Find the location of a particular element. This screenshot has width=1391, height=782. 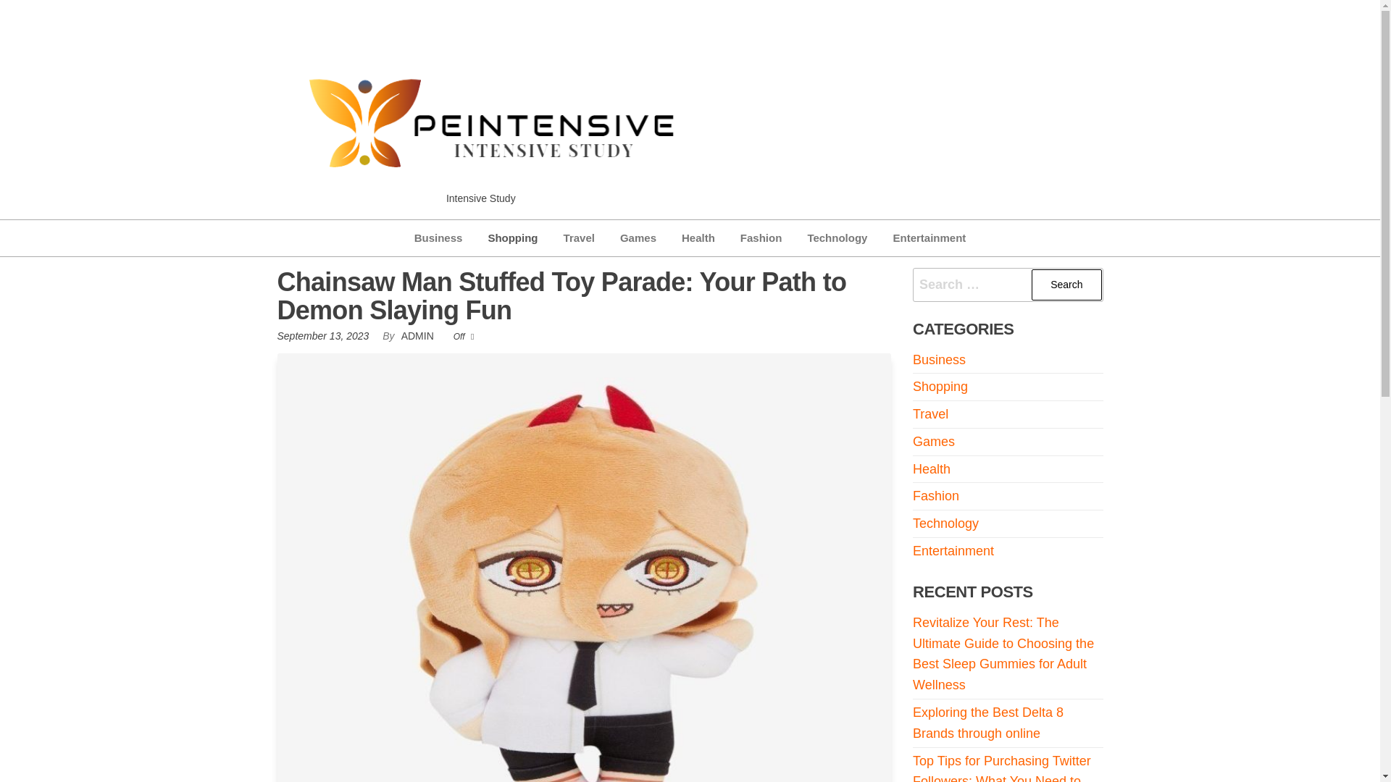

Travel is located at coordinates (578, 237).